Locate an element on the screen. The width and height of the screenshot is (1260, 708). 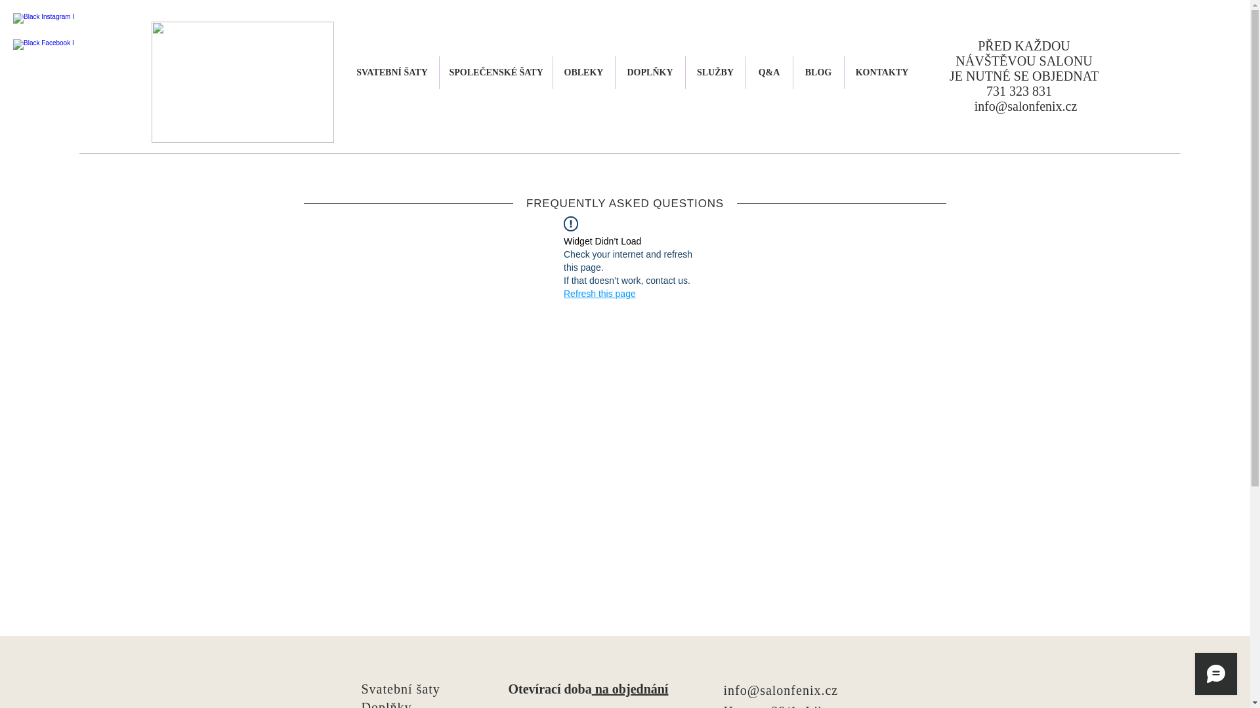
logo fenix.jpg is located at coordinates (242, 83).